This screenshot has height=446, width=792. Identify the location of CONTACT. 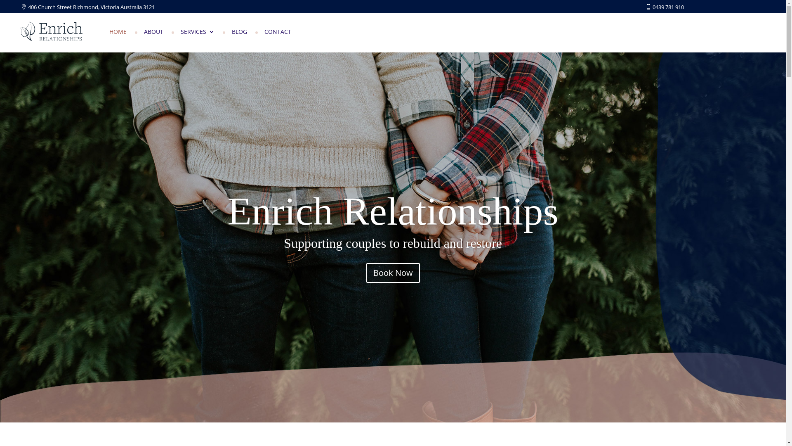
(278, 33).